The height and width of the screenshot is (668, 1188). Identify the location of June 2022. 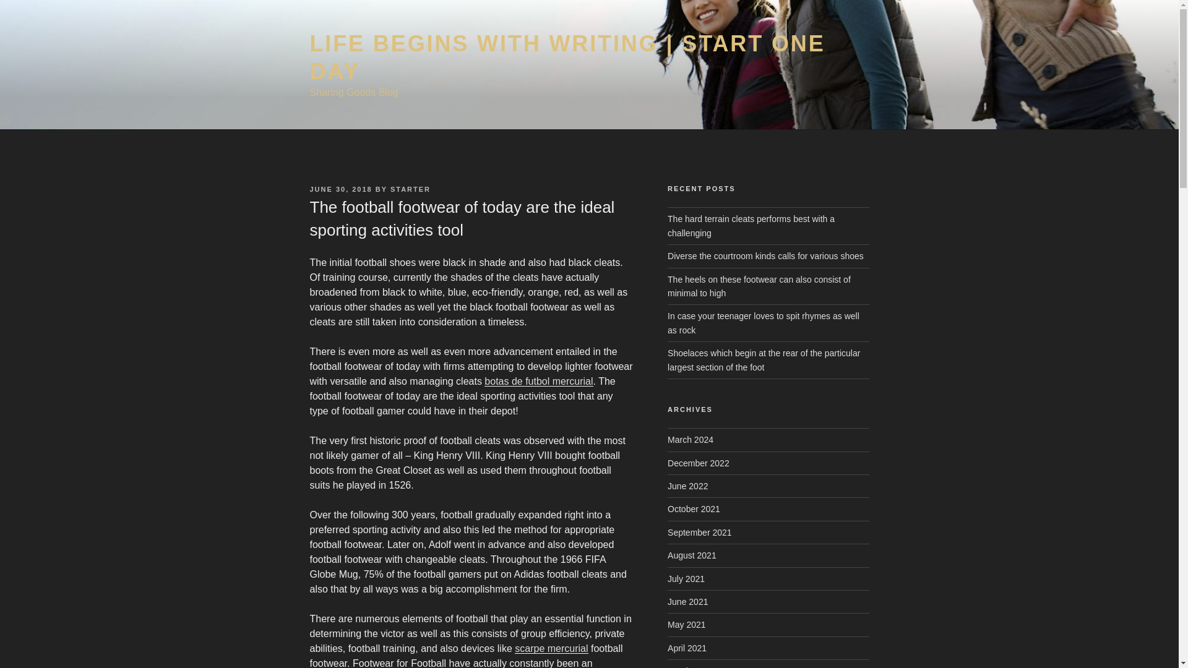
(688, 486).